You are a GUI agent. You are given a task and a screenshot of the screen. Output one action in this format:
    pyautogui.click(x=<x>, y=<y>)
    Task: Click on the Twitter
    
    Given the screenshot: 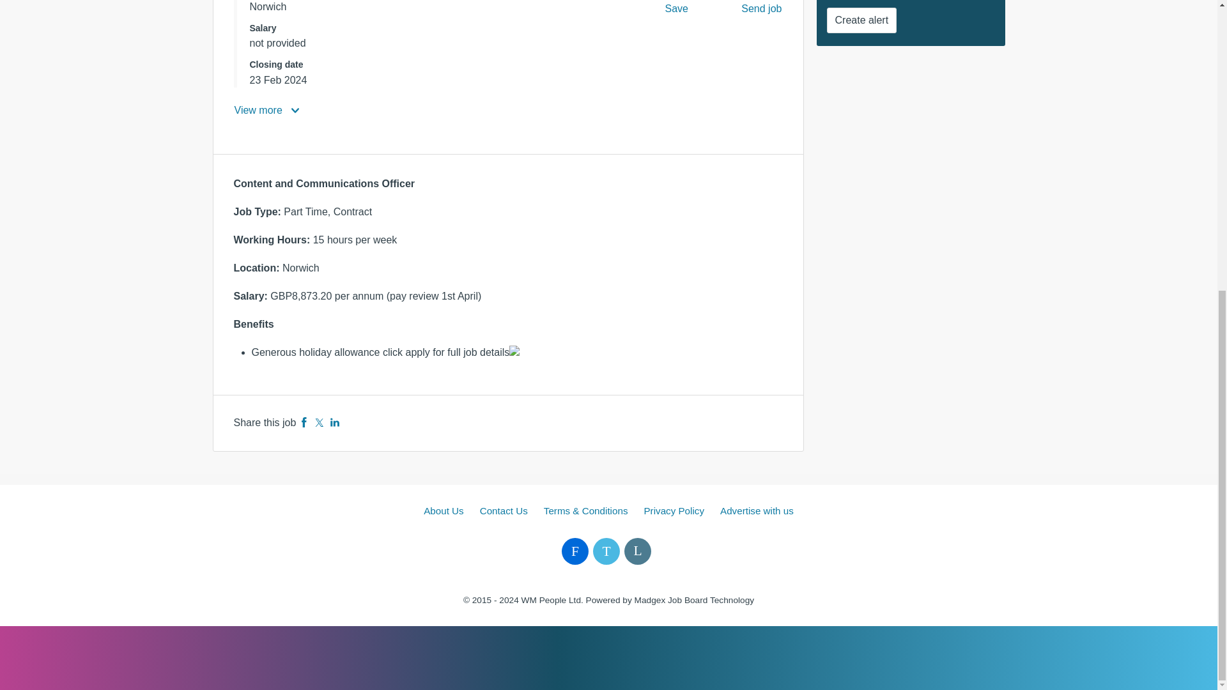 What is the action you would take?
    pyautogui.click(x=320, y=422)
    